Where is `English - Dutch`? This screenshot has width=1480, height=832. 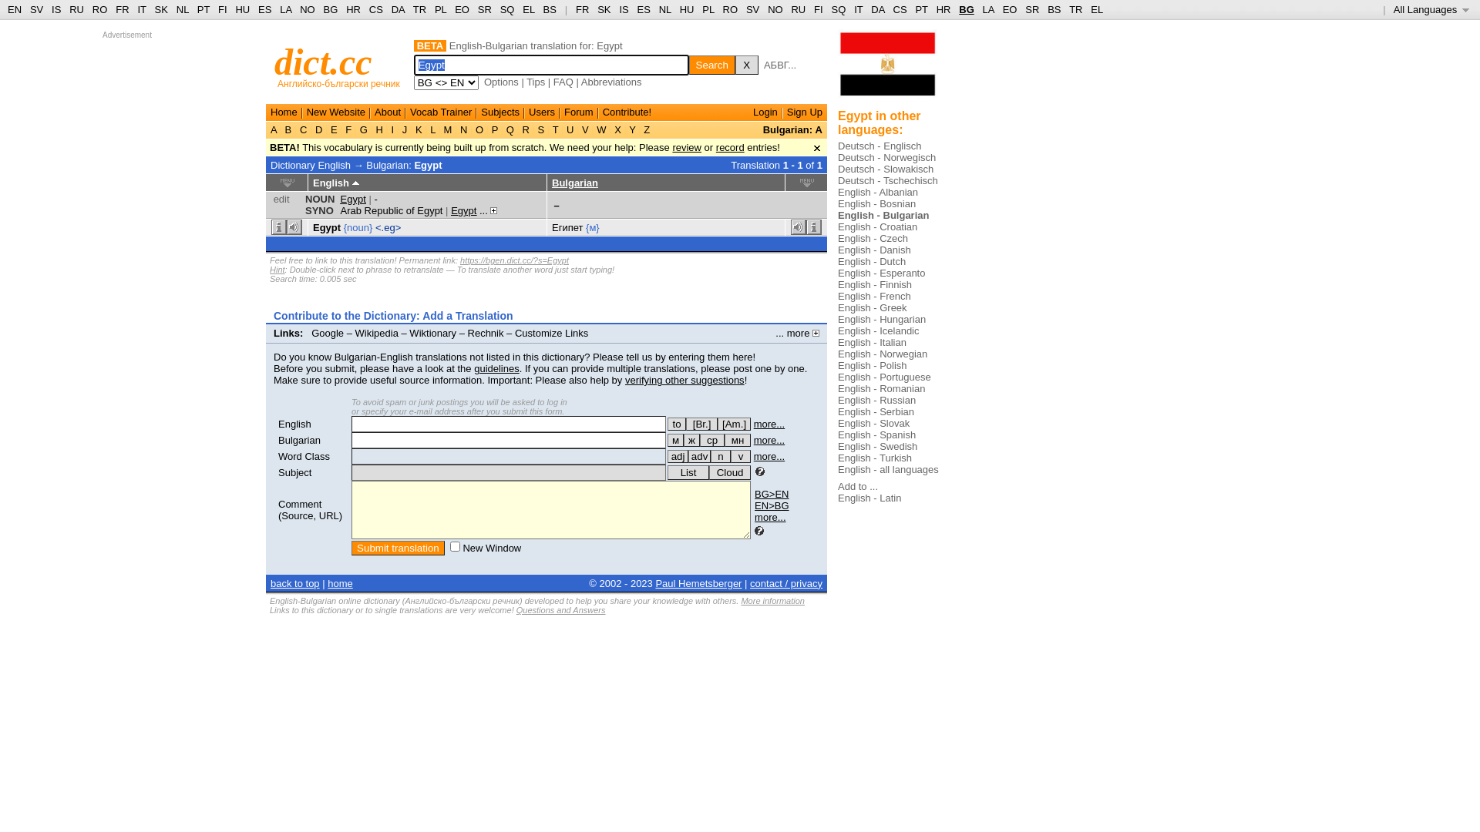 English - Dutch is located at coordinates (872, 262).